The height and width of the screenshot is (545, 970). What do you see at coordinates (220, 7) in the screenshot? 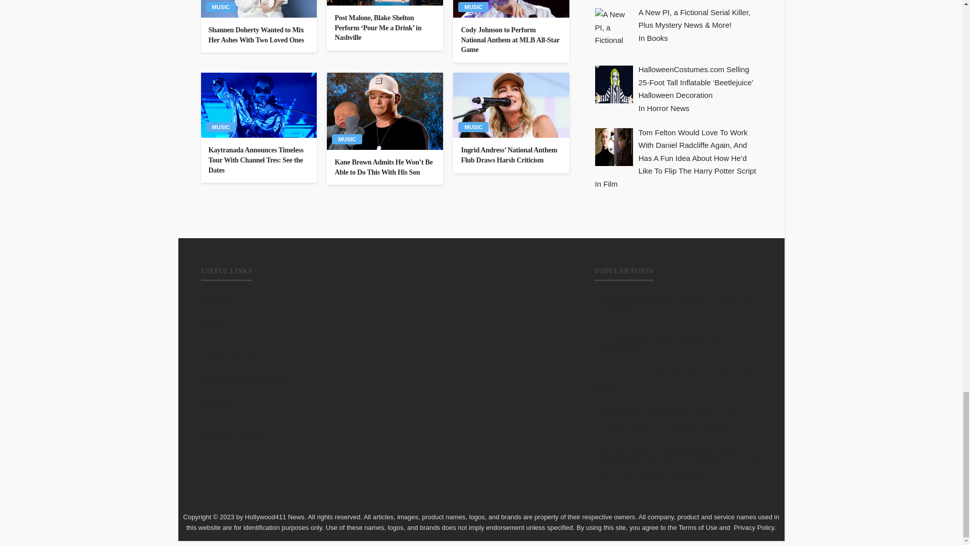
I see `Music` at bounding box center [220, 7].